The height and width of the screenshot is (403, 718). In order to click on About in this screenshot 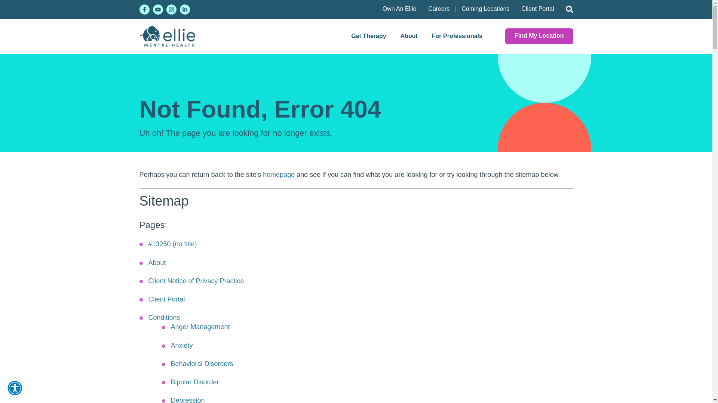, I will do `click(409, 36)`.